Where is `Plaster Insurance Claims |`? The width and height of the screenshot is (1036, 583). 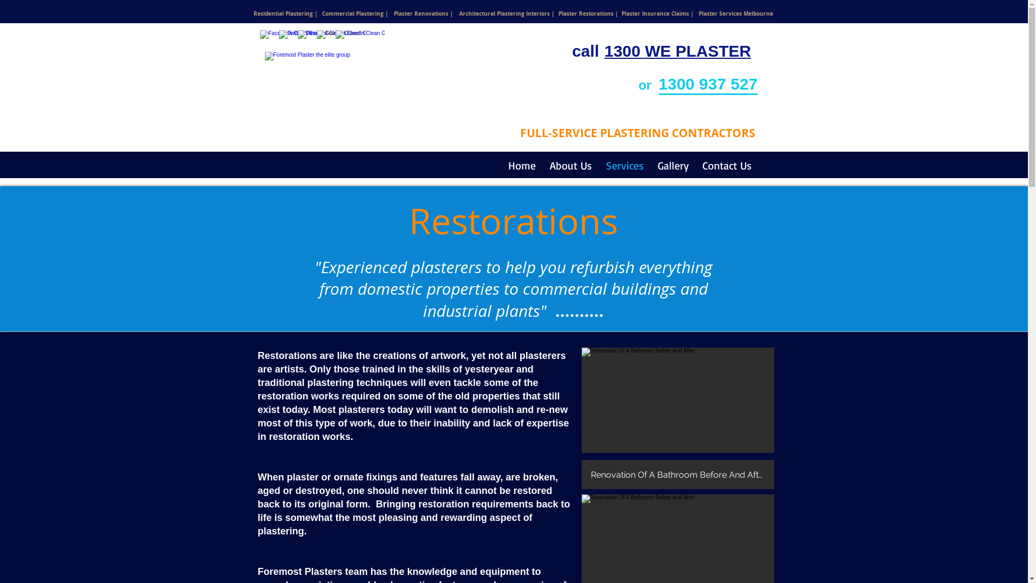 Plaster Insurance Claims | is located at coordinates (657, 13).